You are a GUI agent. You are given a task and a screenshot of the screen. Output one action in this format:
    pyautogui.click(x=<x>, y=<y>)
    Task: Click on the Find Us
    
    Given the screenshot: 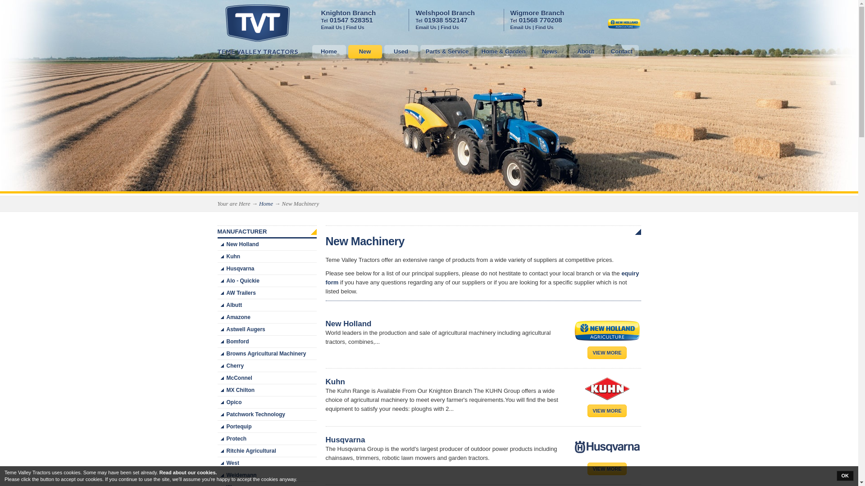 What is the action you would take?
    pyautogui.click(x=449, y=27)
    